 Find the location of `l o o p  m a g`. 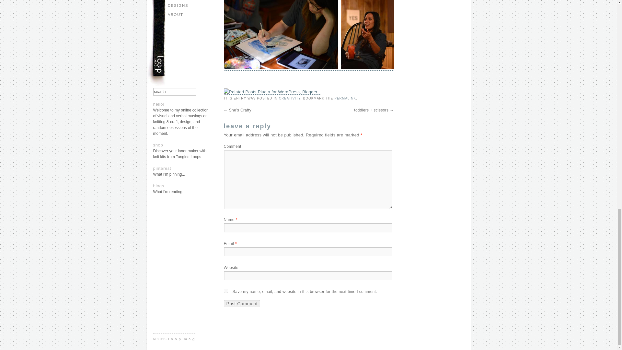

l o o p  m a g is located at coordinates (181, 339).